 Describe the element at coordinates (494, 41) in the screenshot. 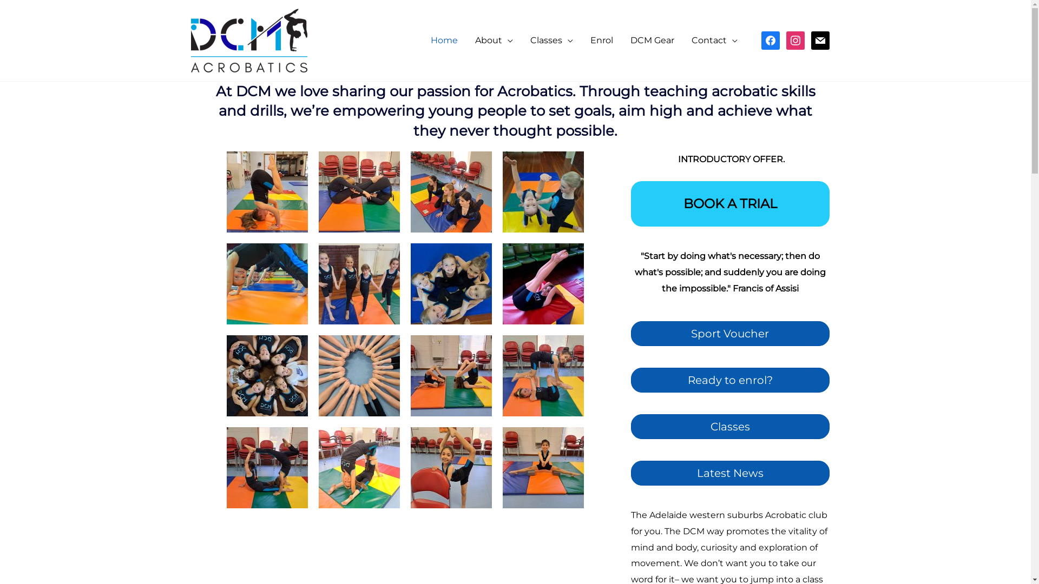

I see `About` at that location.